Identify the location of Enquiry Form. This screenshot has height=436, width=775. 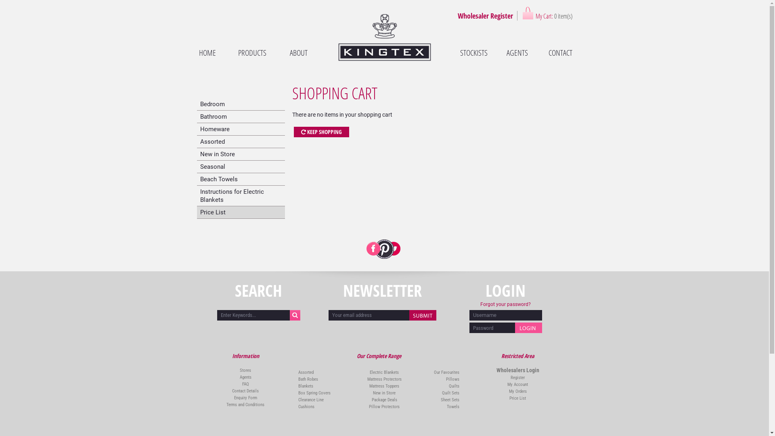
(245, 398).